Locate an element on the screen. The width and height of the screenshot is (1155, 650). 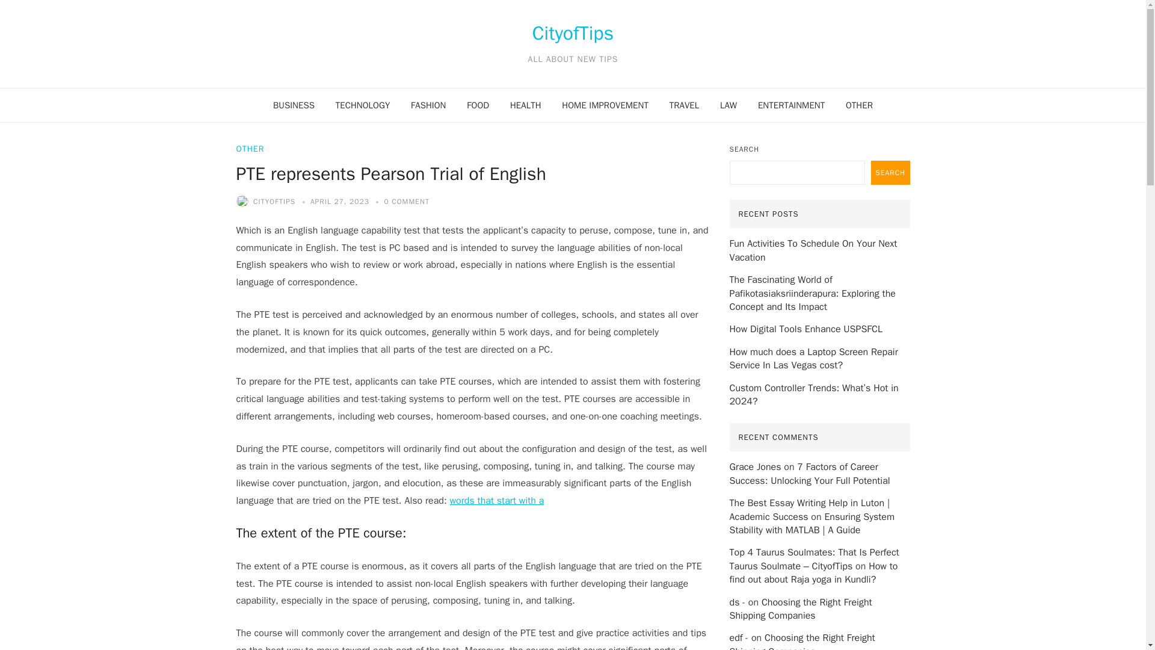
FOOD is located at coordinates (478, 105).